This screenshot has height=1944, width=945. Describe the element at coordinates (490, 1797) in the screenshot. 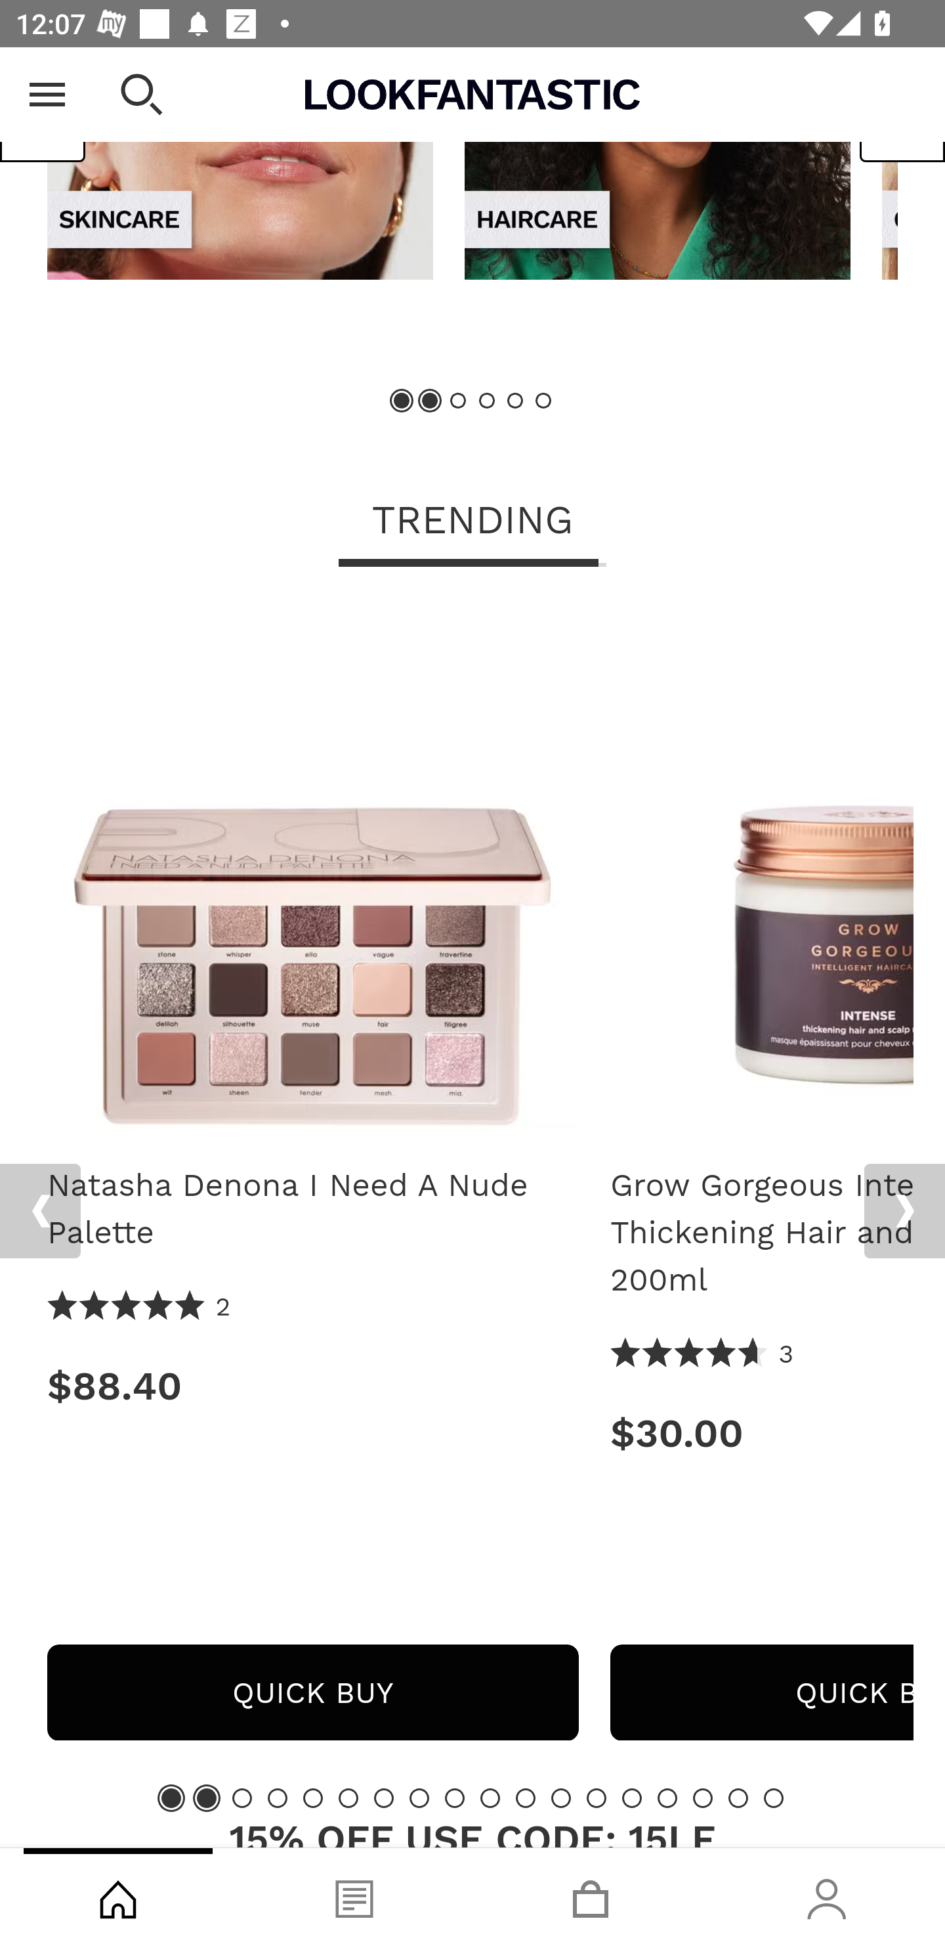

I see `Slide 10` at that location.